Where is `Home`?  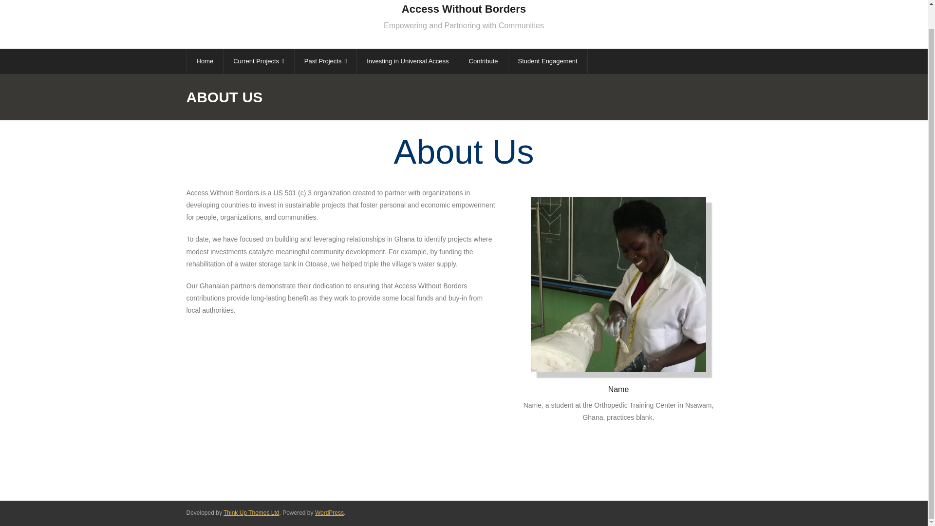 Home is located at coordinates (205, 61).